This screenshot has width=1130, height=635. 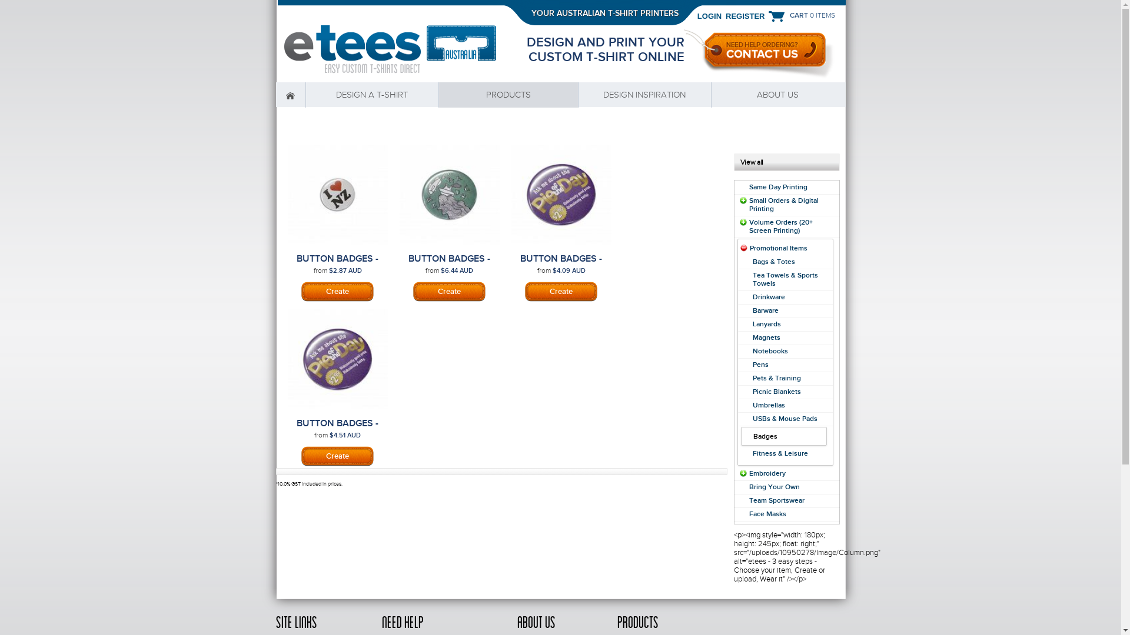 I want to click on top bar, so click(x=561, y=13).